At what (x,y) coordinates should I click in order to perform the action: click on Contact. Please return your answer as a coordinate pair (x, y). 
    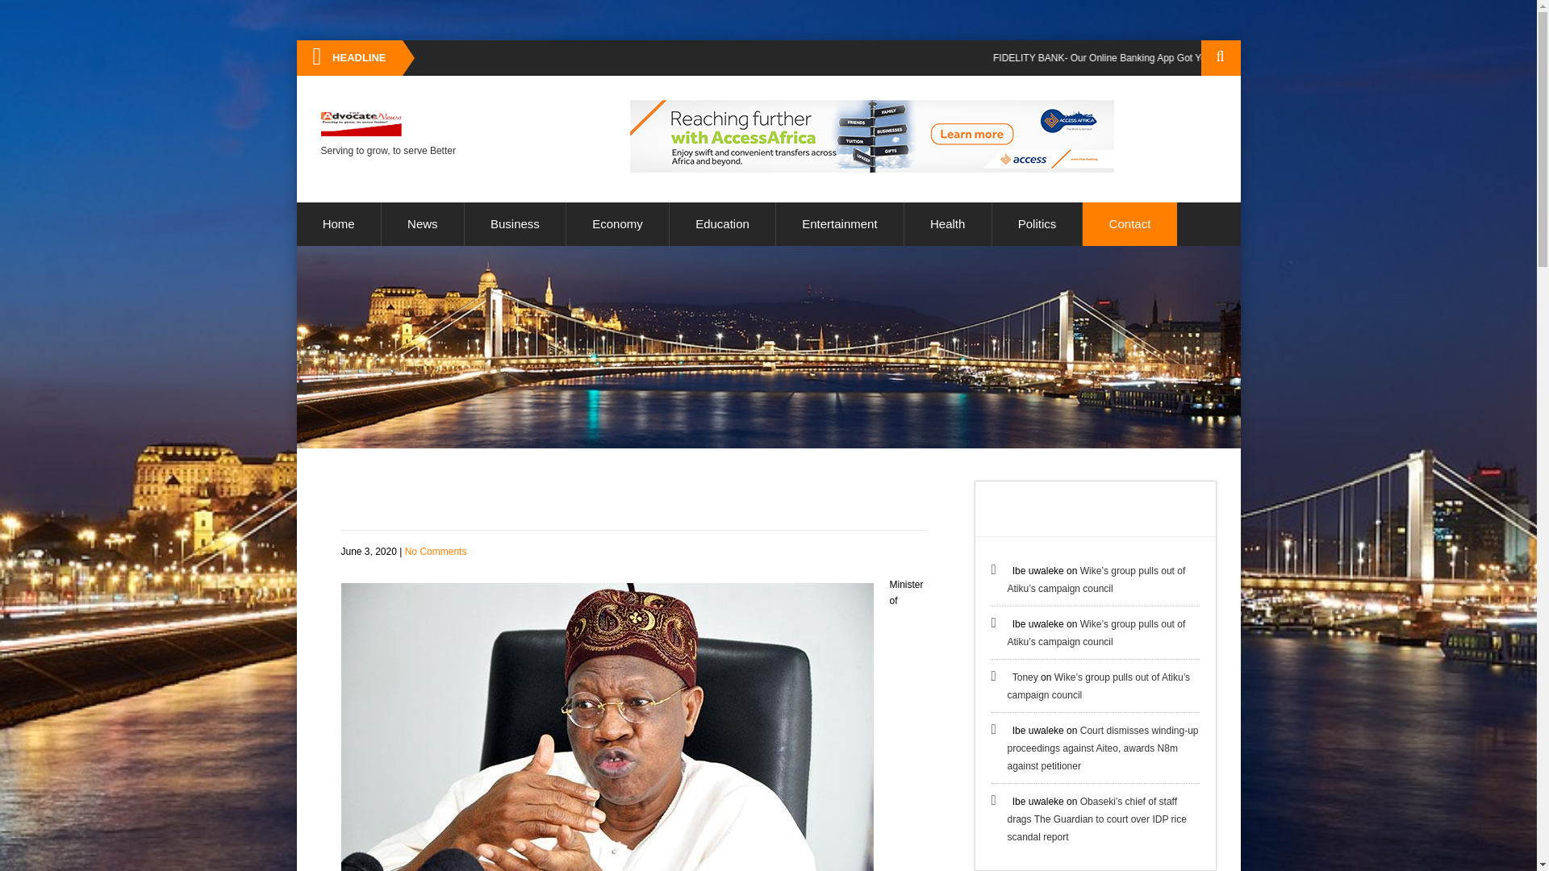
    Looking at the image, I should click on (1129, 223).